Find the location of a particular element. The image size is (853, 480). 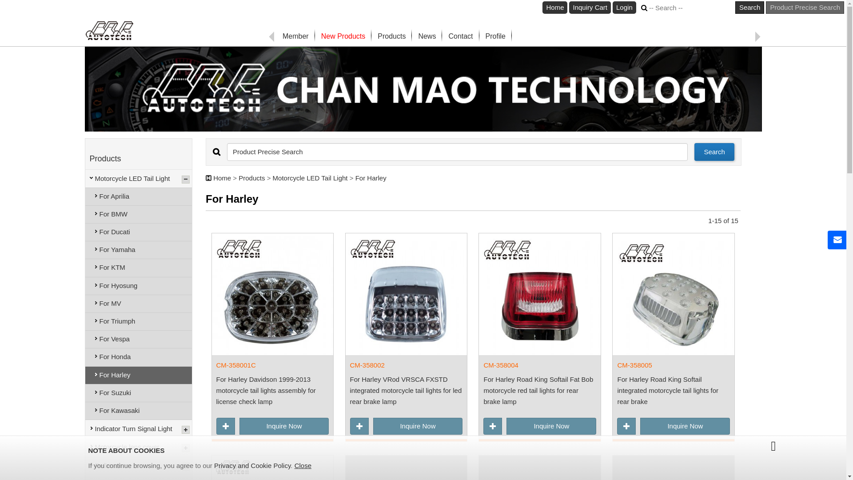

Inquire Now is located at coordinates (418, 426).